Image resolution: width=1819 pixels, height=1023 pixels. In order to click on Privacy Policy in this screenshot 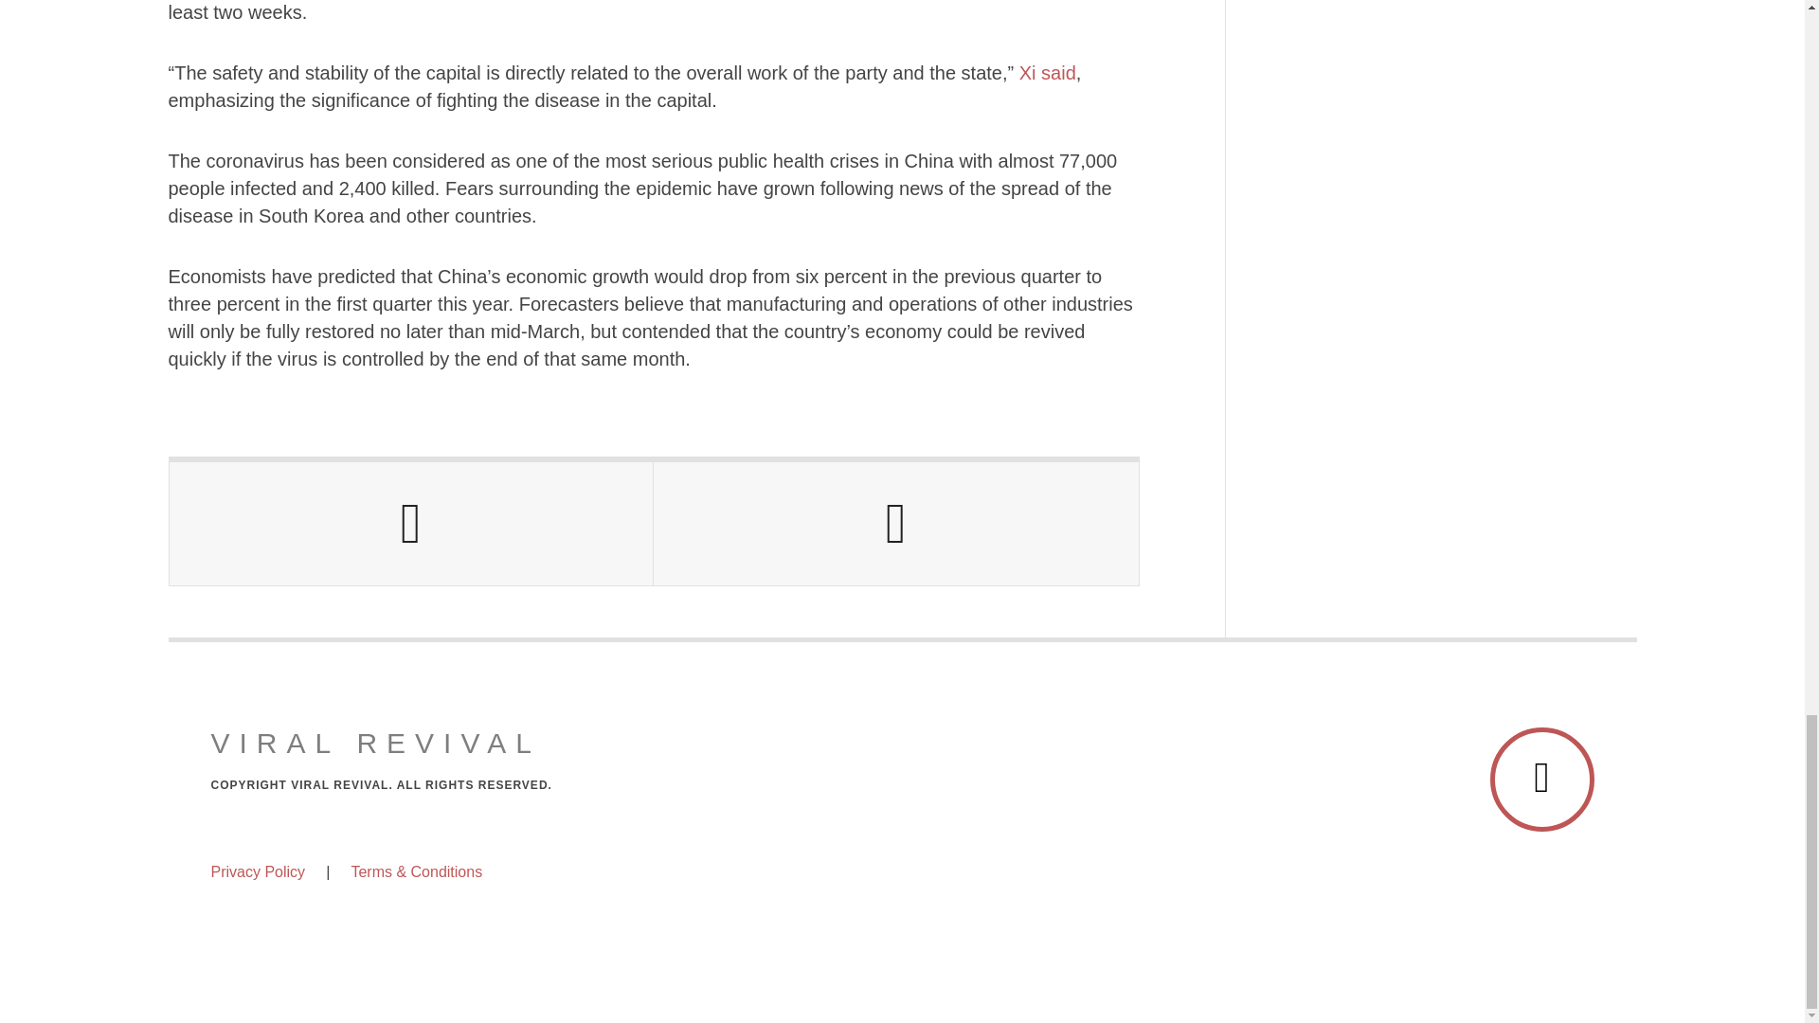, I will do `click(258, 870)`.